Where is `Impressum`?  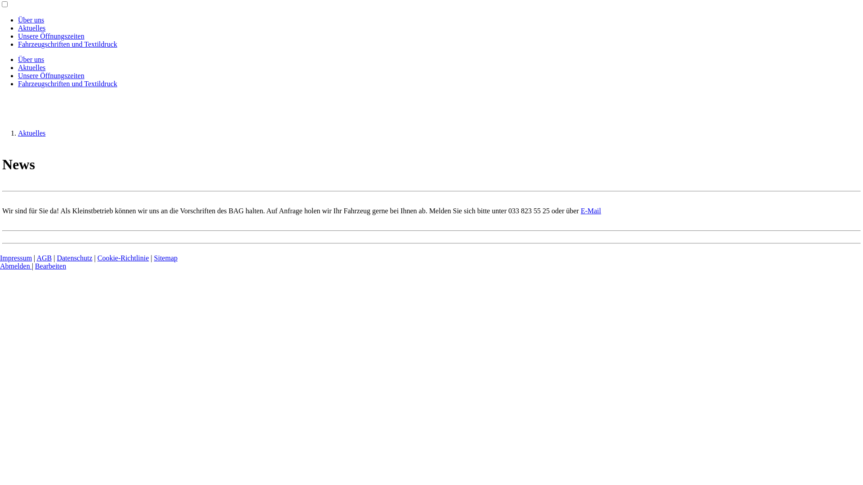 Impressum is located at coordinates (16, 258).